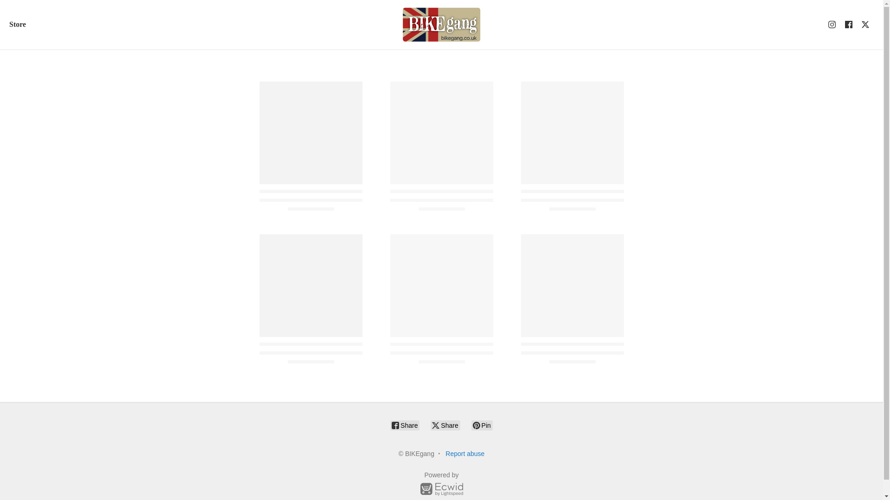  Describe the element at coordinates (18, 24) in the screenshot. I see `Store` at that location.